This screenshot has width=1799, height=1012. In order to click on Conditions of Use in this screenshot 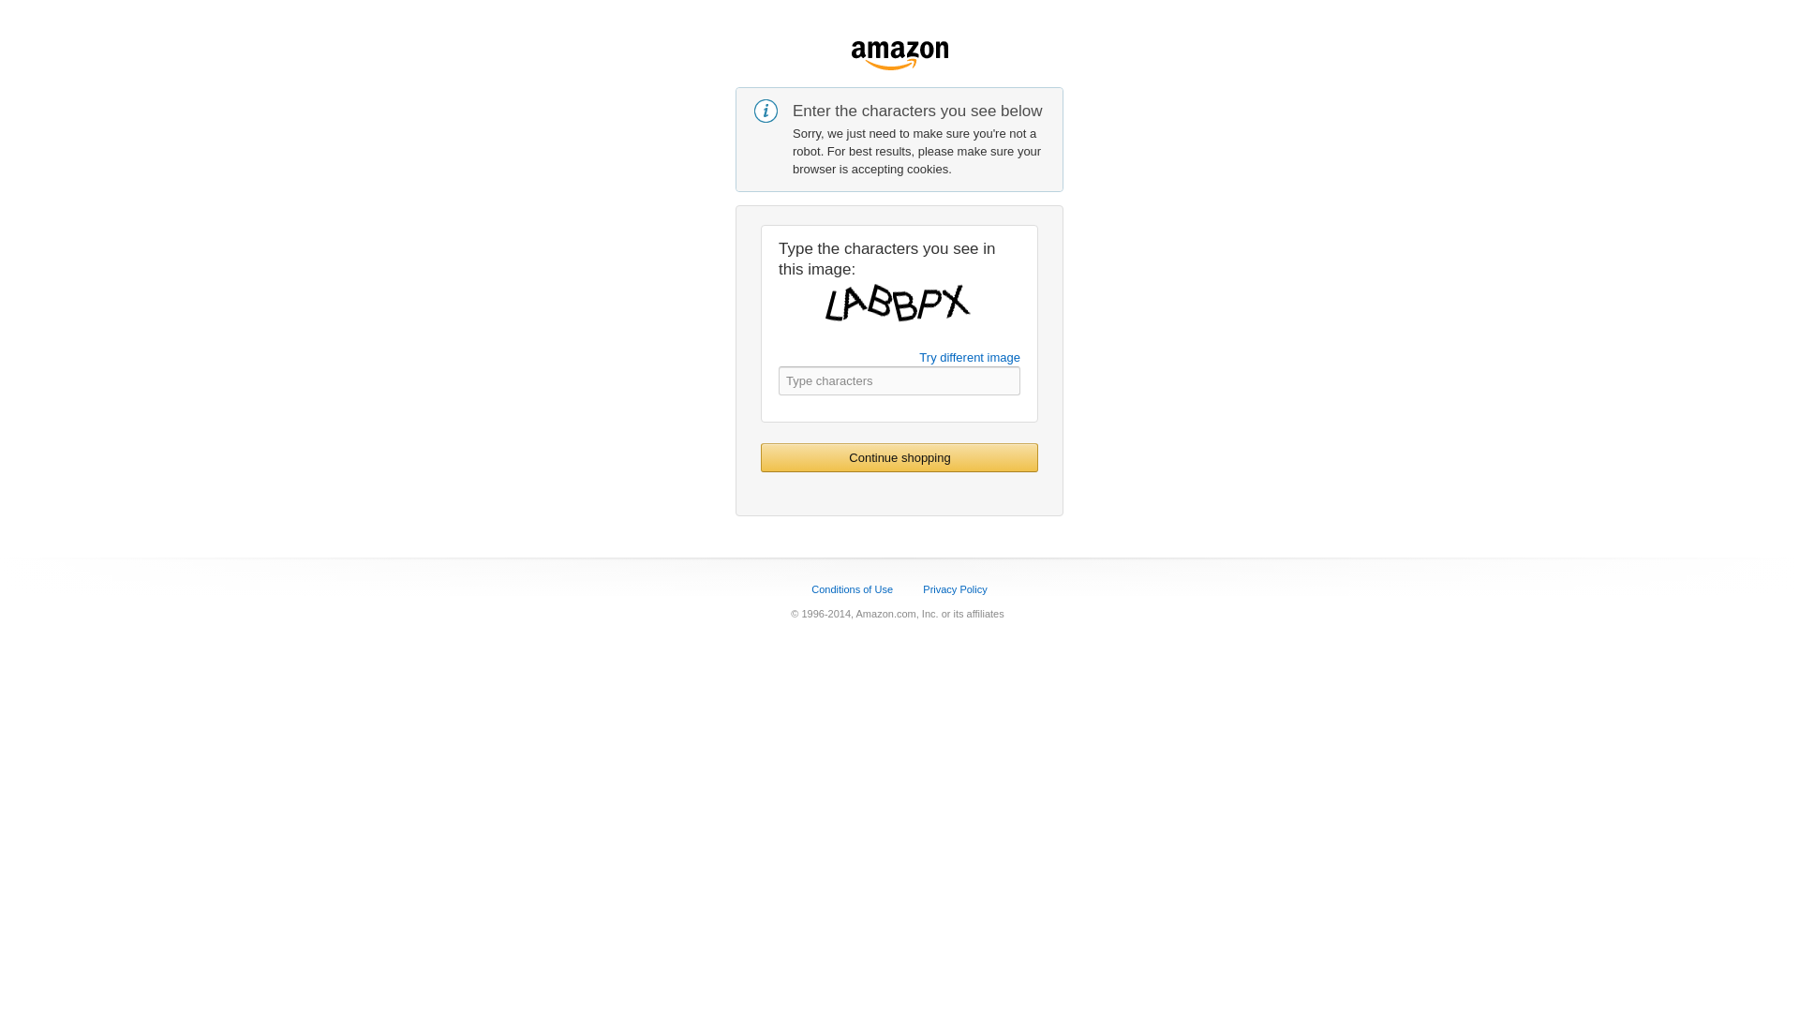, I will do `click(851, 589)`.